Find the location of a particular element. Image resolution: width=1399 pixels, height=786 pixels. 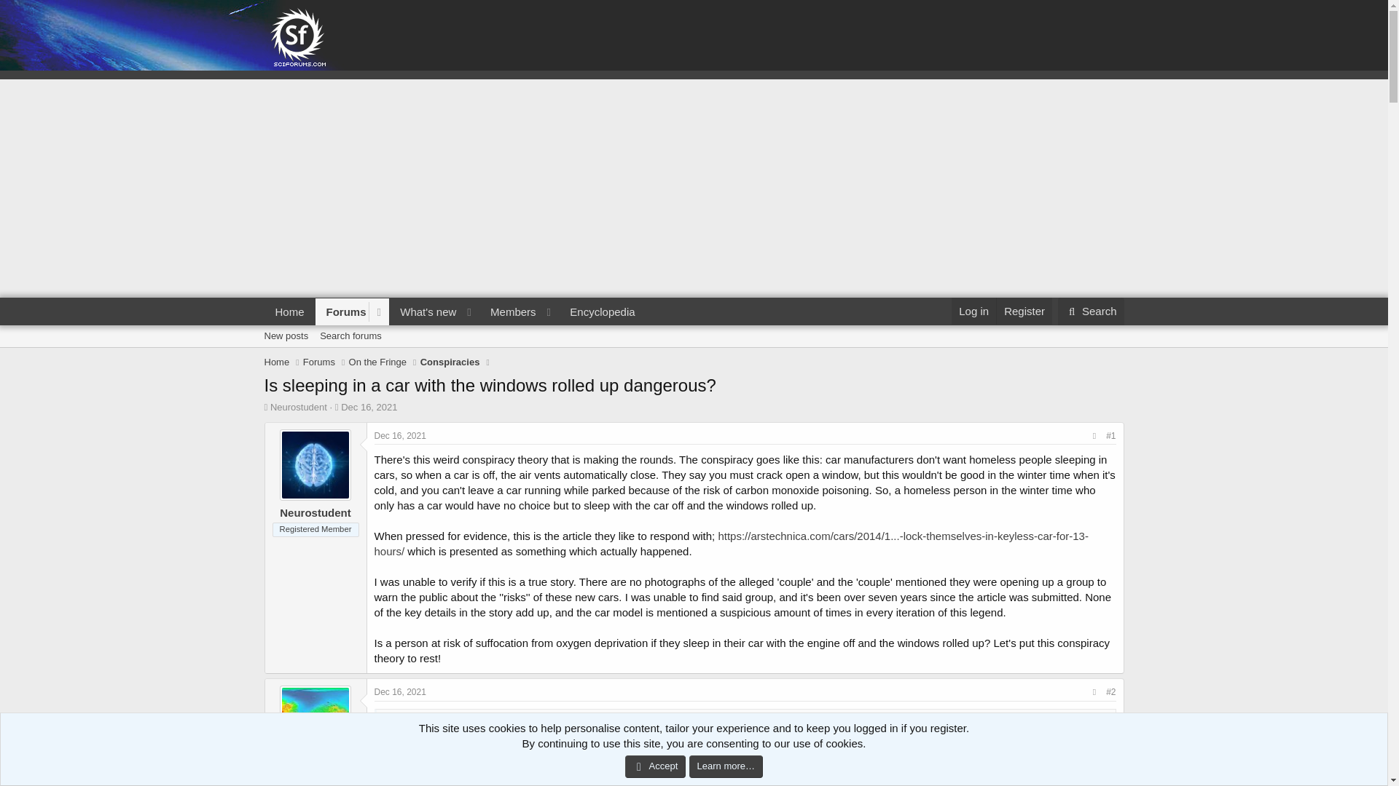

Search is located at coordinates (1091, 311).